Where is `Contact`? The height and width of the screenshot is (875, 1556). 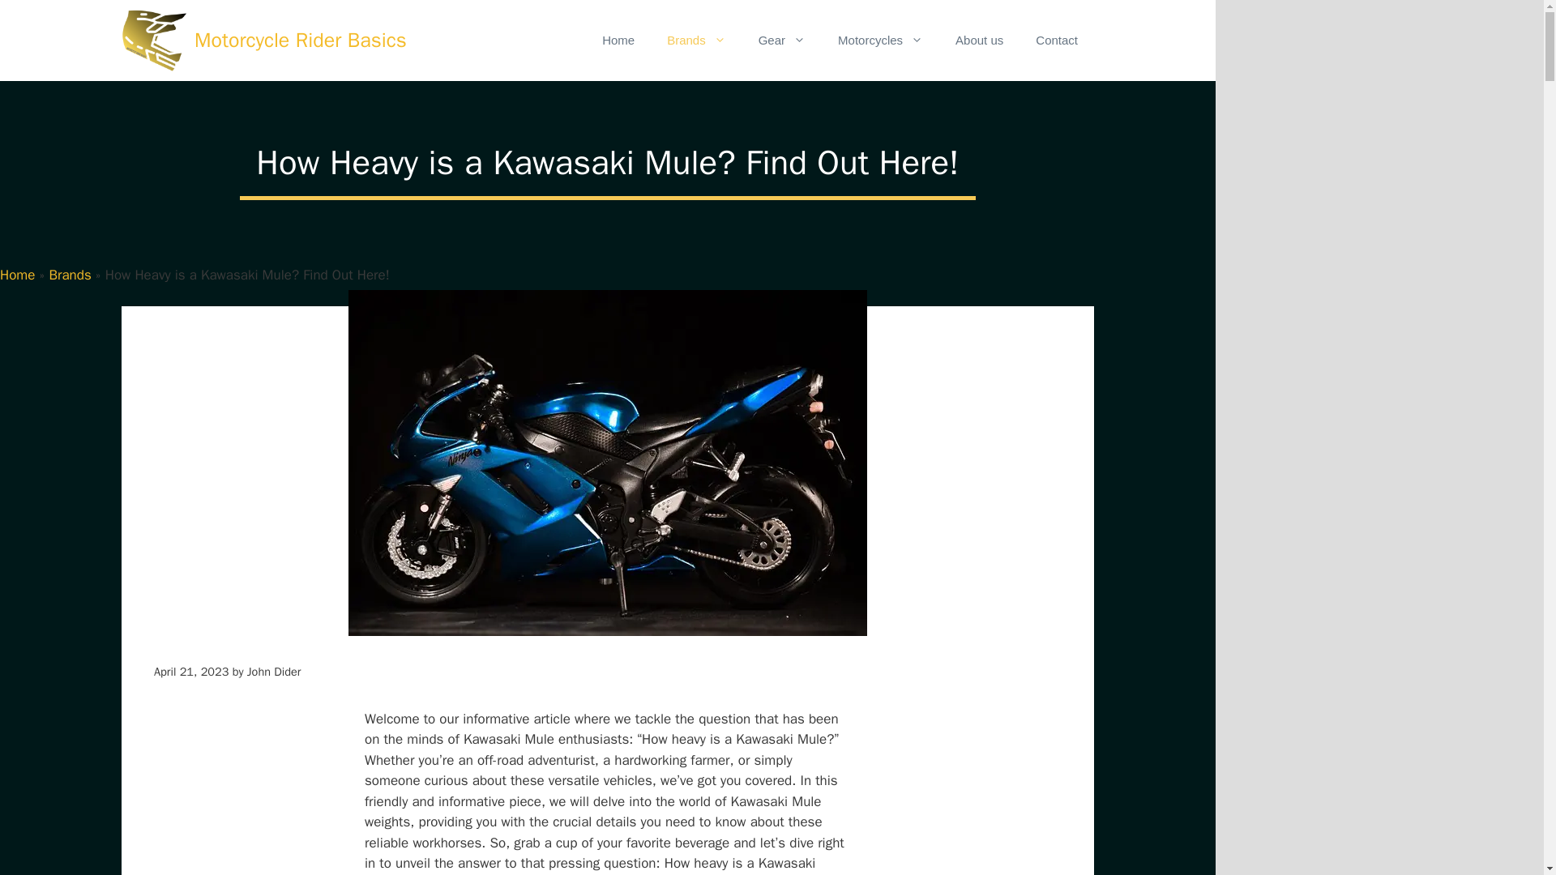 Contact is located at coordinates (1056, 41).